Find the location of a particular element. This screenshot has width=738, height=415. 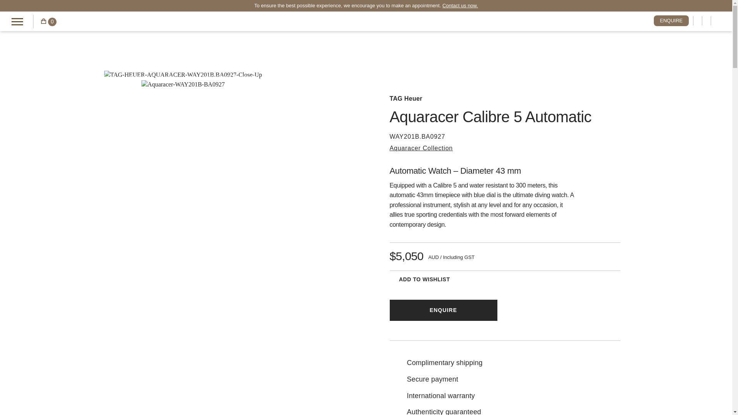

0 is located at coordinates (48, 21).